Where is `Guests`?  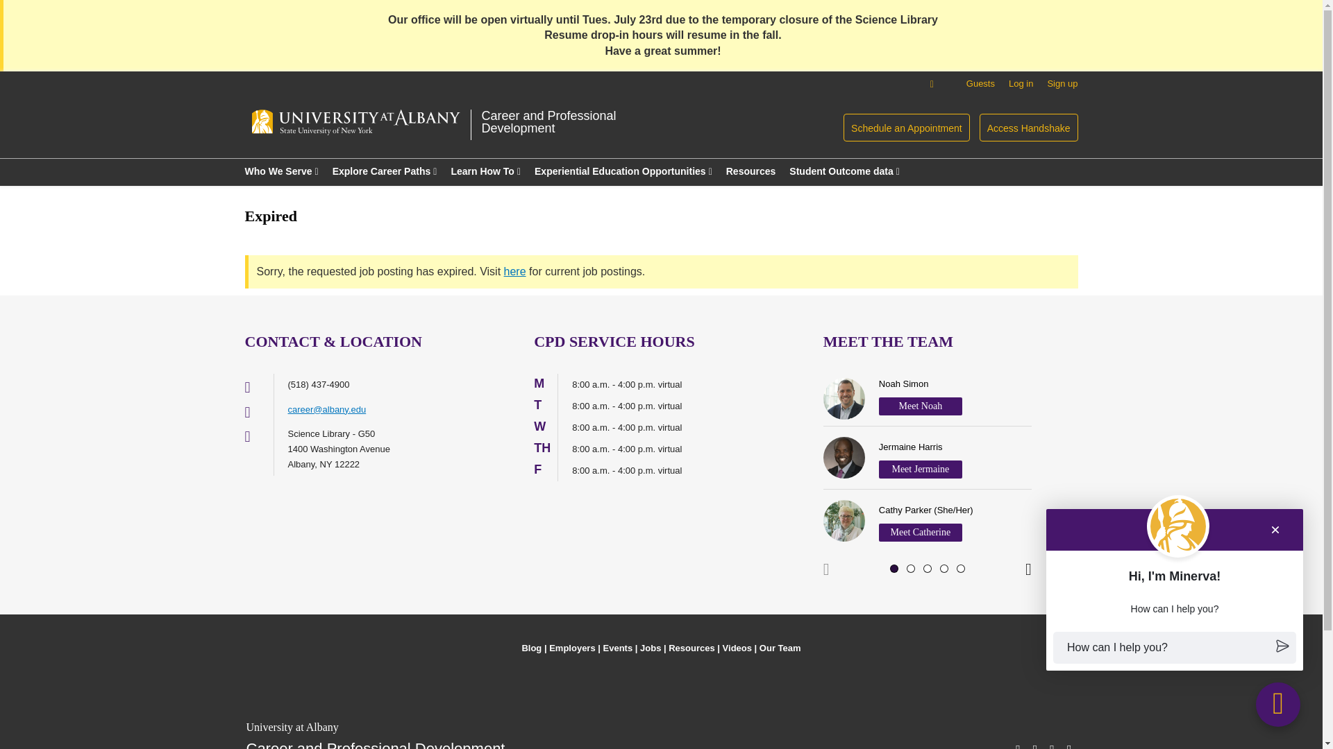 Guests is located at coordinates (980, 83).